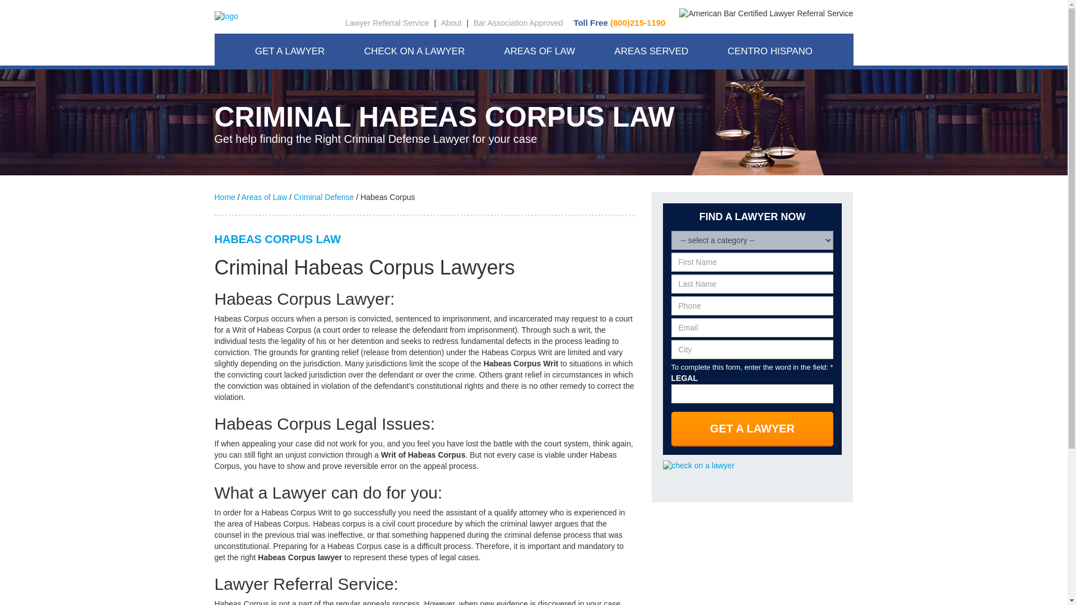 This screenshot has width=1076, height=605. What do you see at coordinates (387, 22) in the screenshot?
I see `Lawyer Referral Service` at bounding box center [387, 22].